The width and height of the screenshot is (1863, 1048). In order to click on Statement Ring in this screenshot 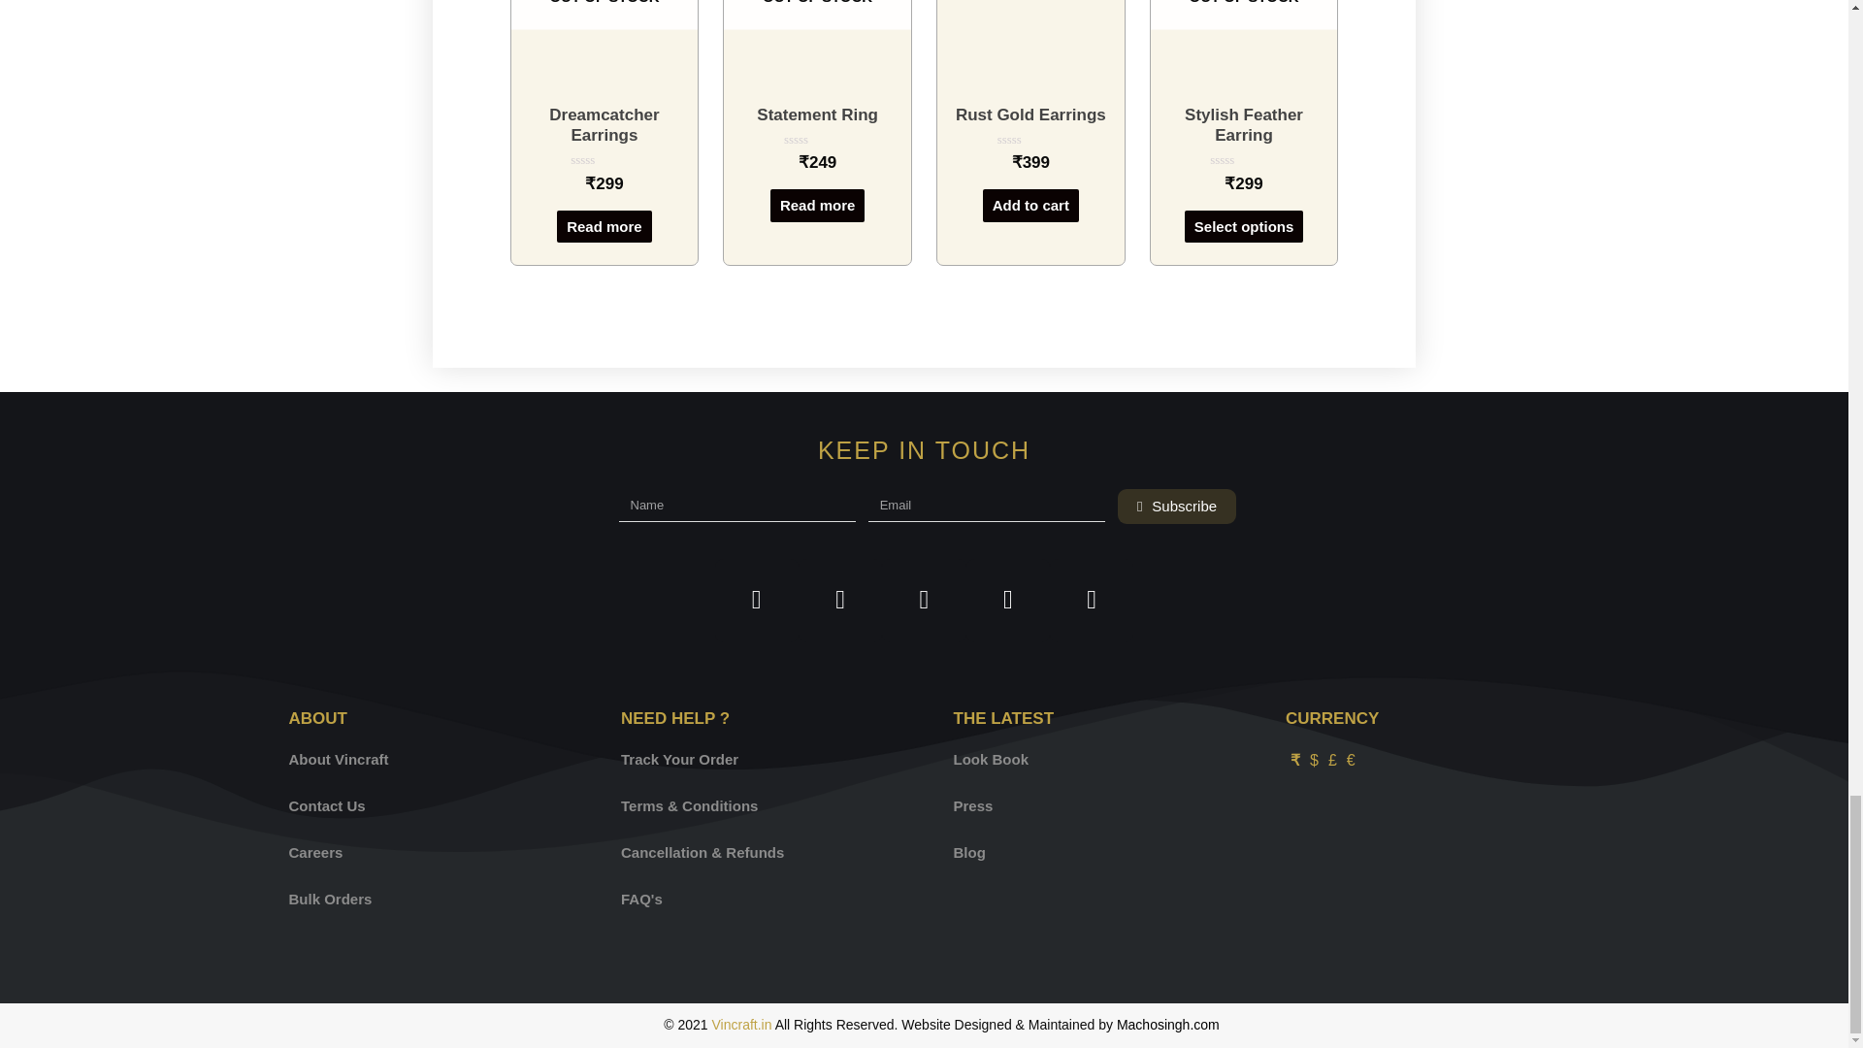, I will do `click(817, 115)`.